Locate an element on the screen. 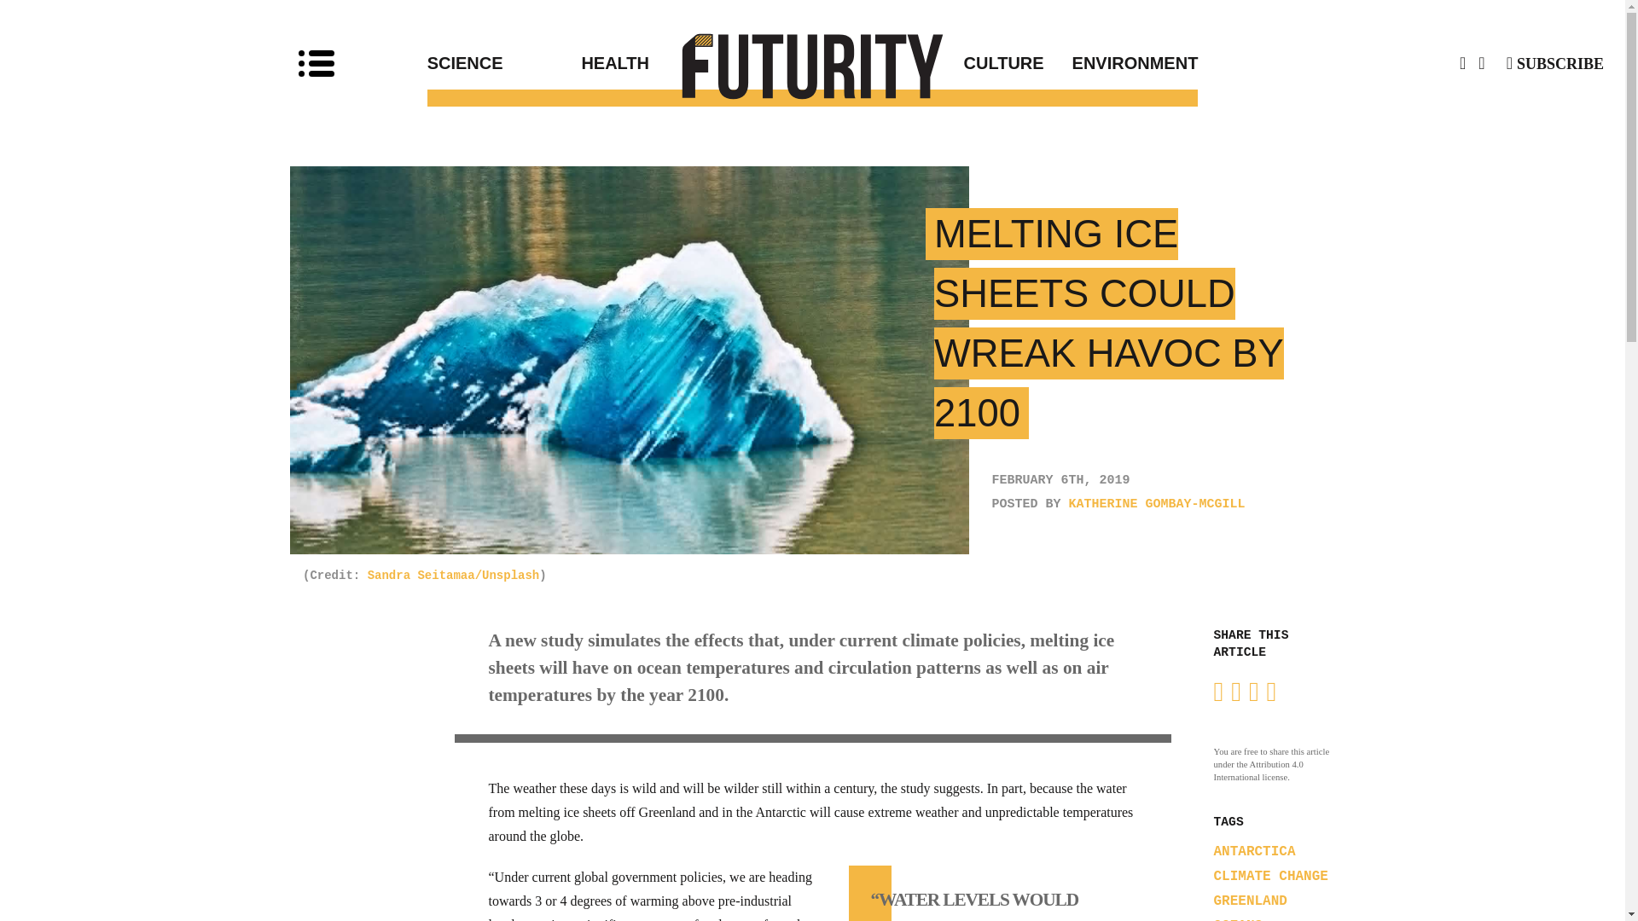 The width and height of the screenshot is (1638, 921). GREENLAND is located at coordinates (1249, 901).